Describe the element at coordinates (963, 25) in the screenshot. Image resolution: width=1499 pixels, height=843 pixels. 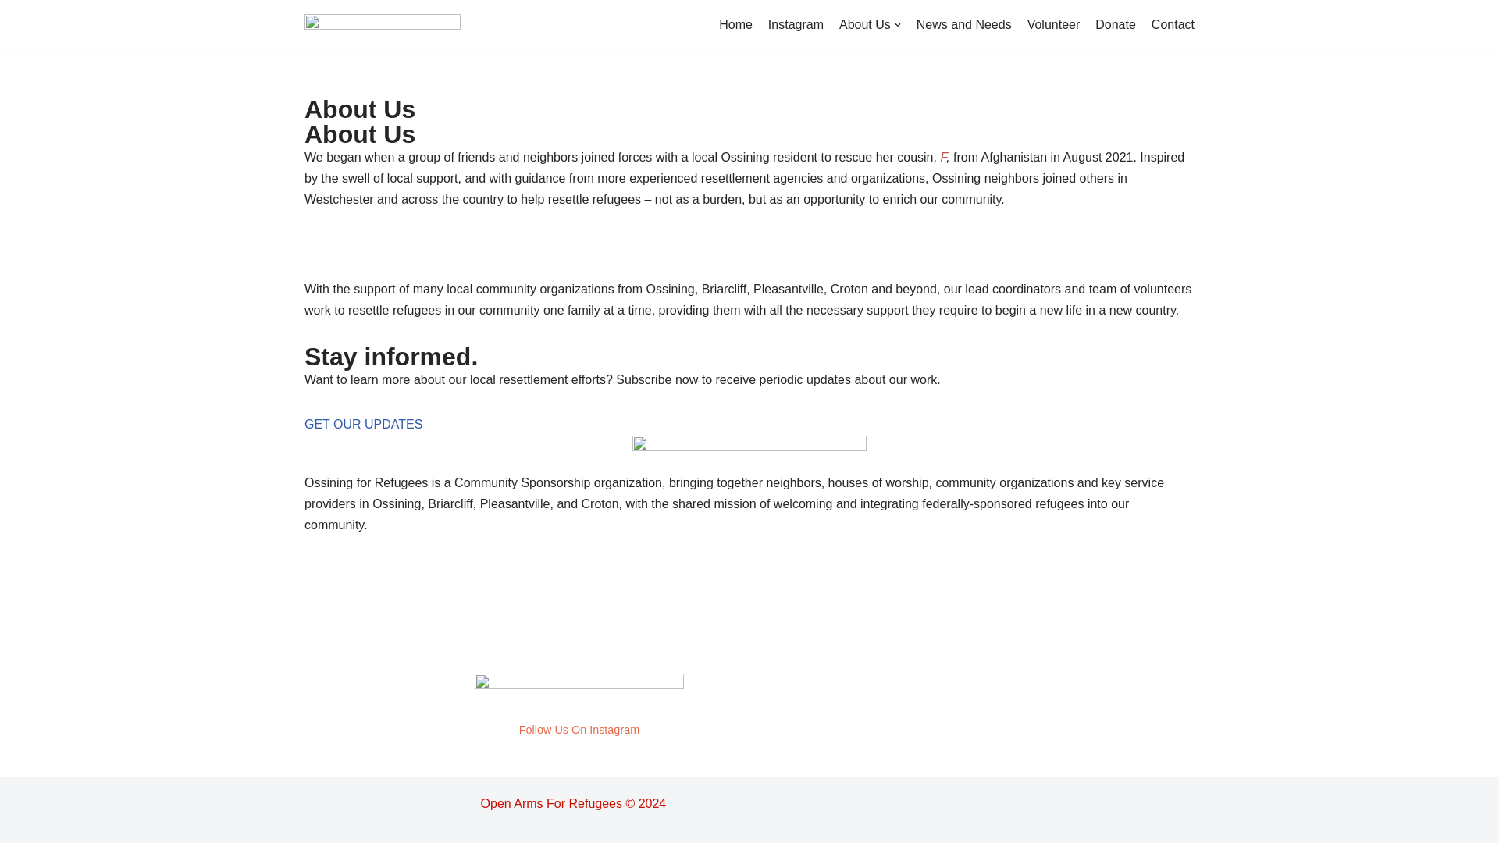
I see `News and Needs` at that location.